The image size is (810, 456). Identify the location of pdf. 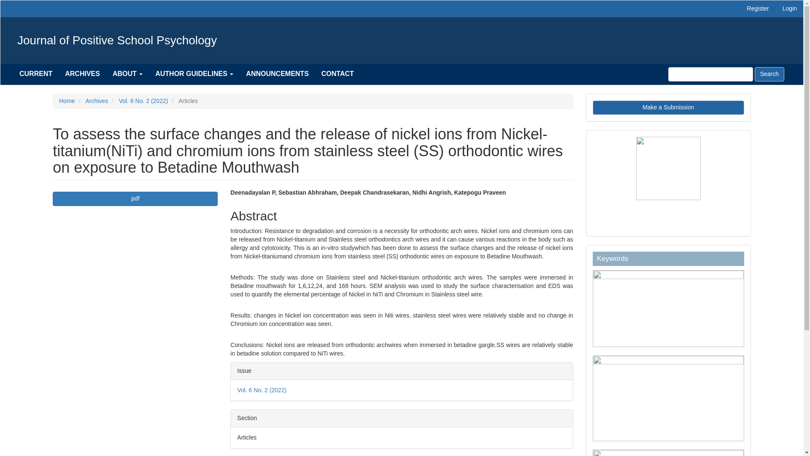
(135, 198).